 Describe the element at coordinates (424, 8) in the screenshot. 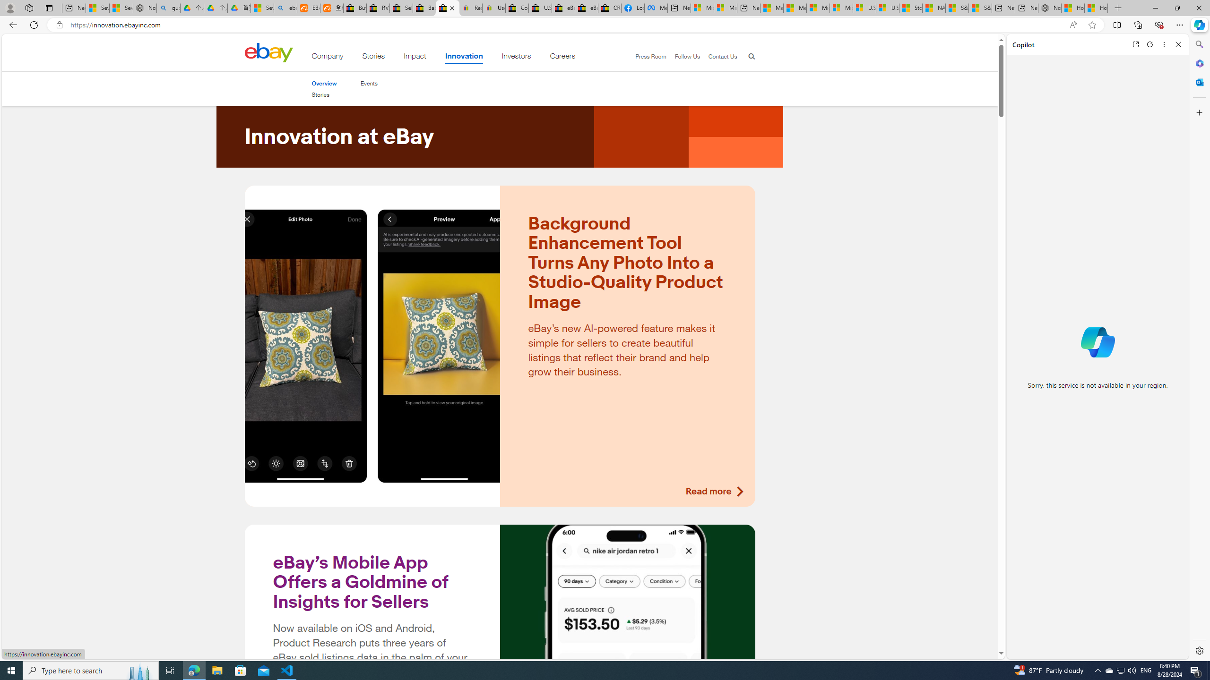

I see `Baby Keepsakes & Announcements for sale | eBay` at that location.